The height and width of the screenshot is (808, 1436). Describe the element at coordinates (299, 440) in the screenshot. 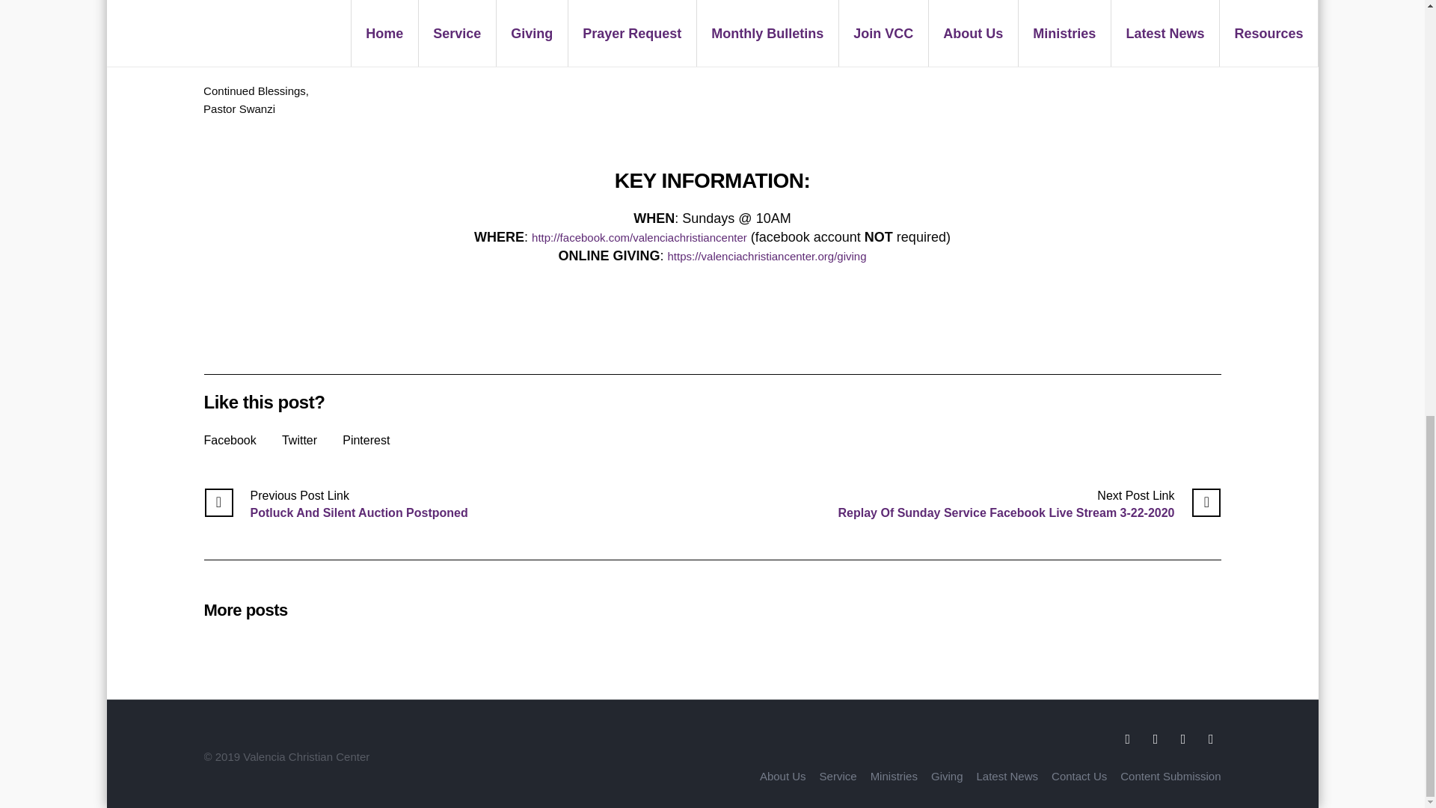

I see `Twitter` at that location.